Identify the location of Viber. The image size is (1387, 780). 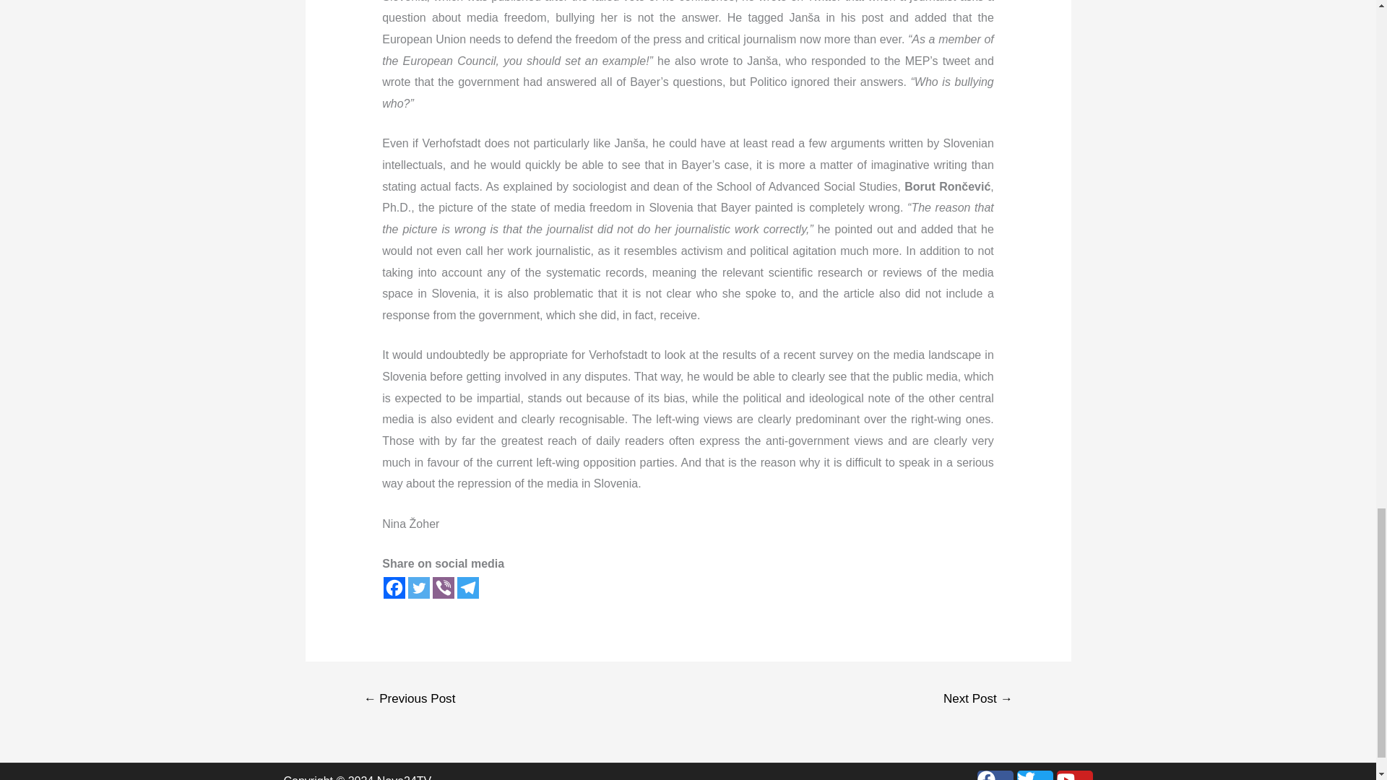
(444, 588).